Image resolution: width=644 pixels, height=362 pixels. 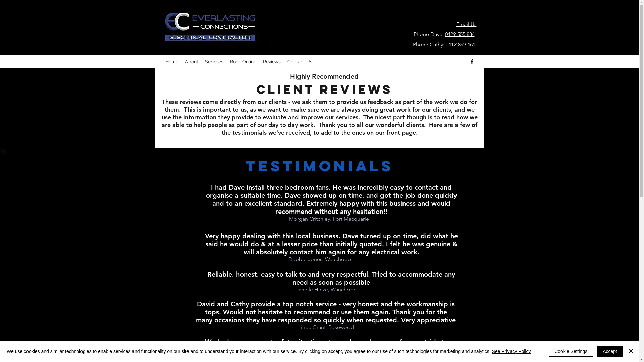 What do you see at coordinates (460, 44) in the screenshot?
I see `0412 899 461` at bounding box center [460, 44].